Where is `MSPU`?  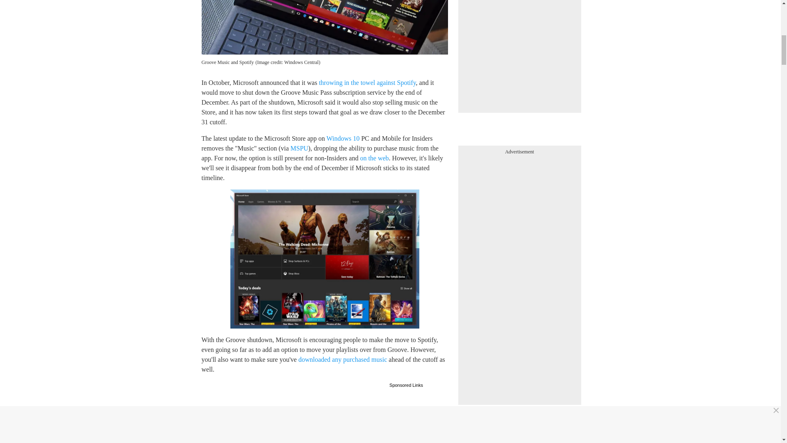
MSPU is located at coordinates (299, 148).